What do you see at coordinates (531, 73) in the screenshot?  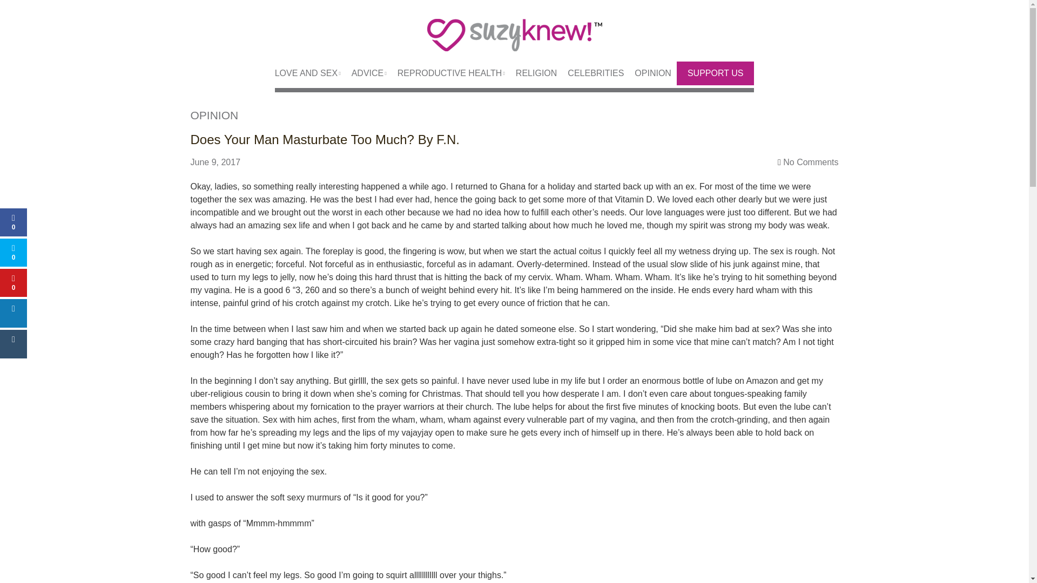 I see `RELIGION` at bounding box center [531, 73].